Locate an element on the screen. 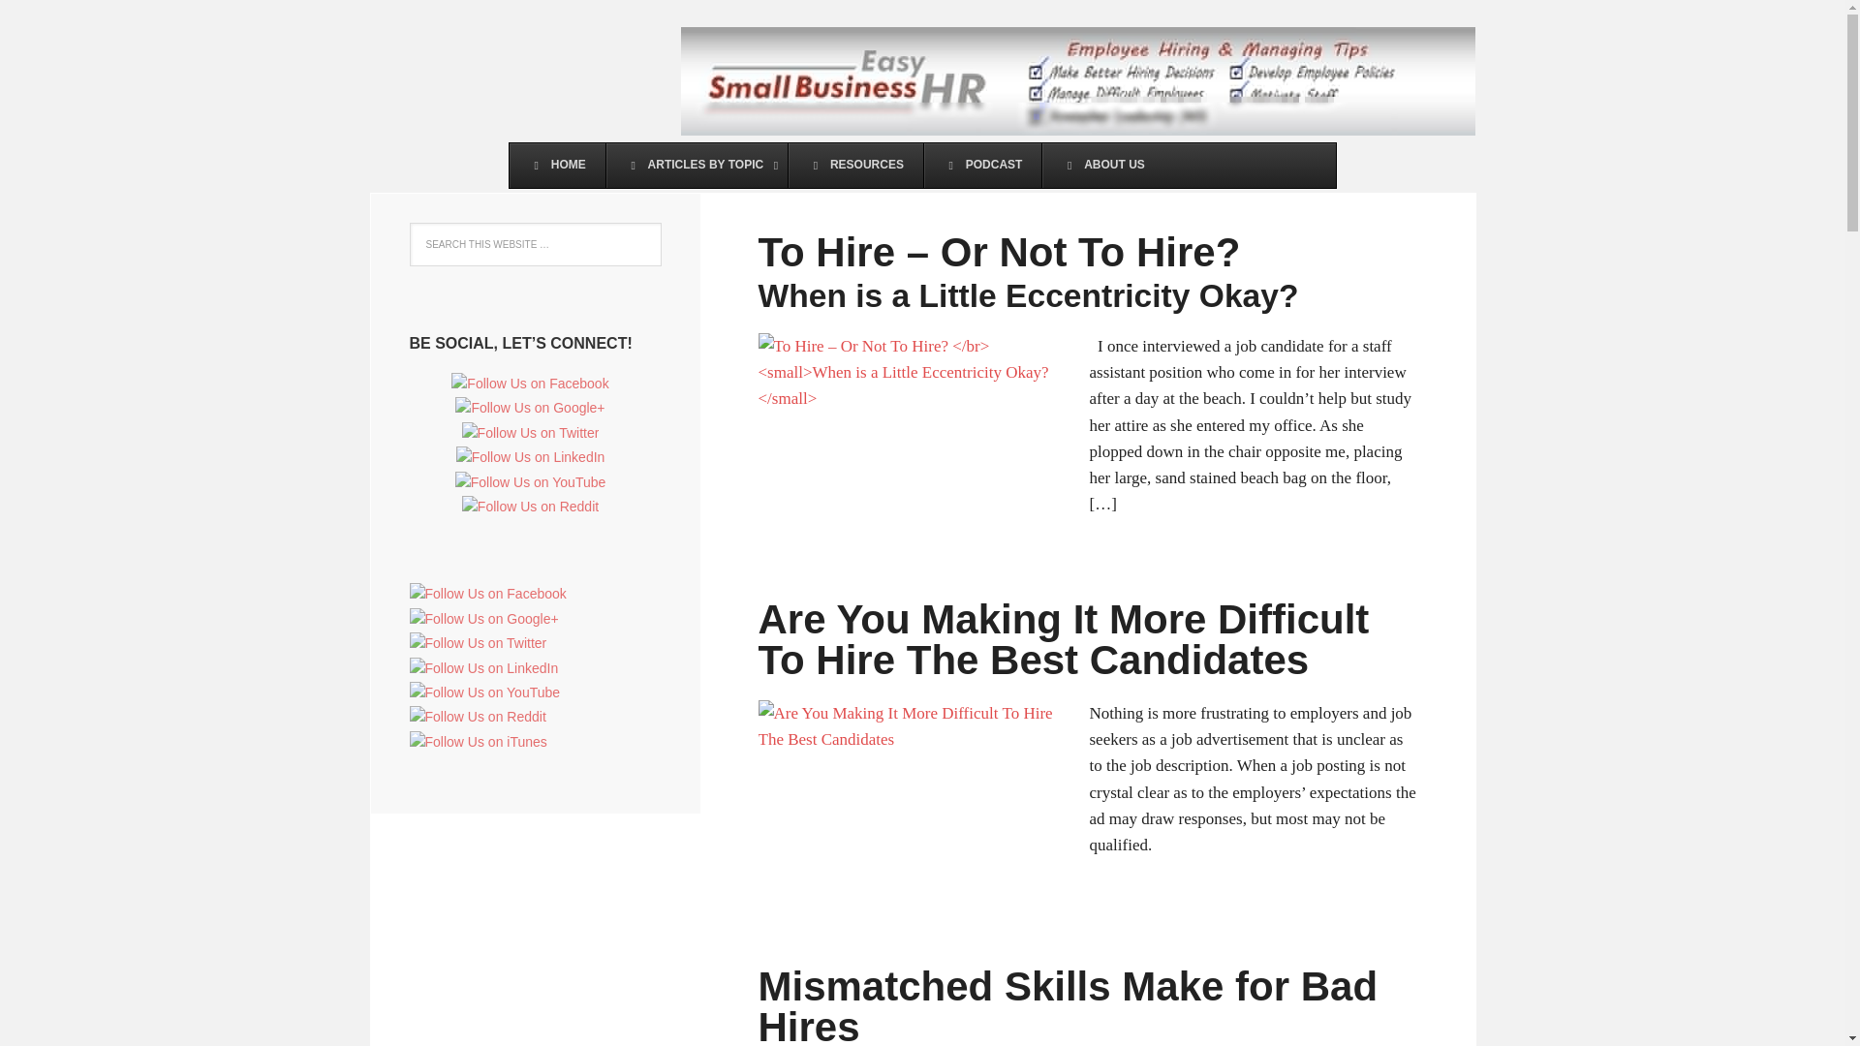 The width and height of the screenshot is (1860, 1046). HOME is located at coordinates (558, 165).